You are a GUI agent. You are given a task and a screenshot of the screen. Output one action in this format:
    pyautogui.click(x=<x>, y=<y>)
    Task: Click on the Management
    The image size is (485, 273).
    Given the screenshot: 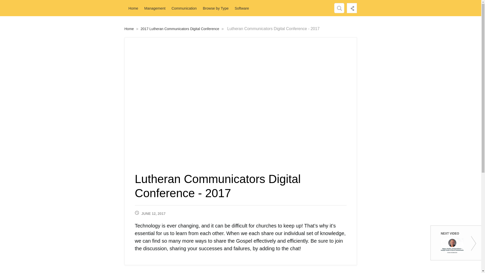 What is the action you would take?
    pyautogui.click(x=155, y=8)
    